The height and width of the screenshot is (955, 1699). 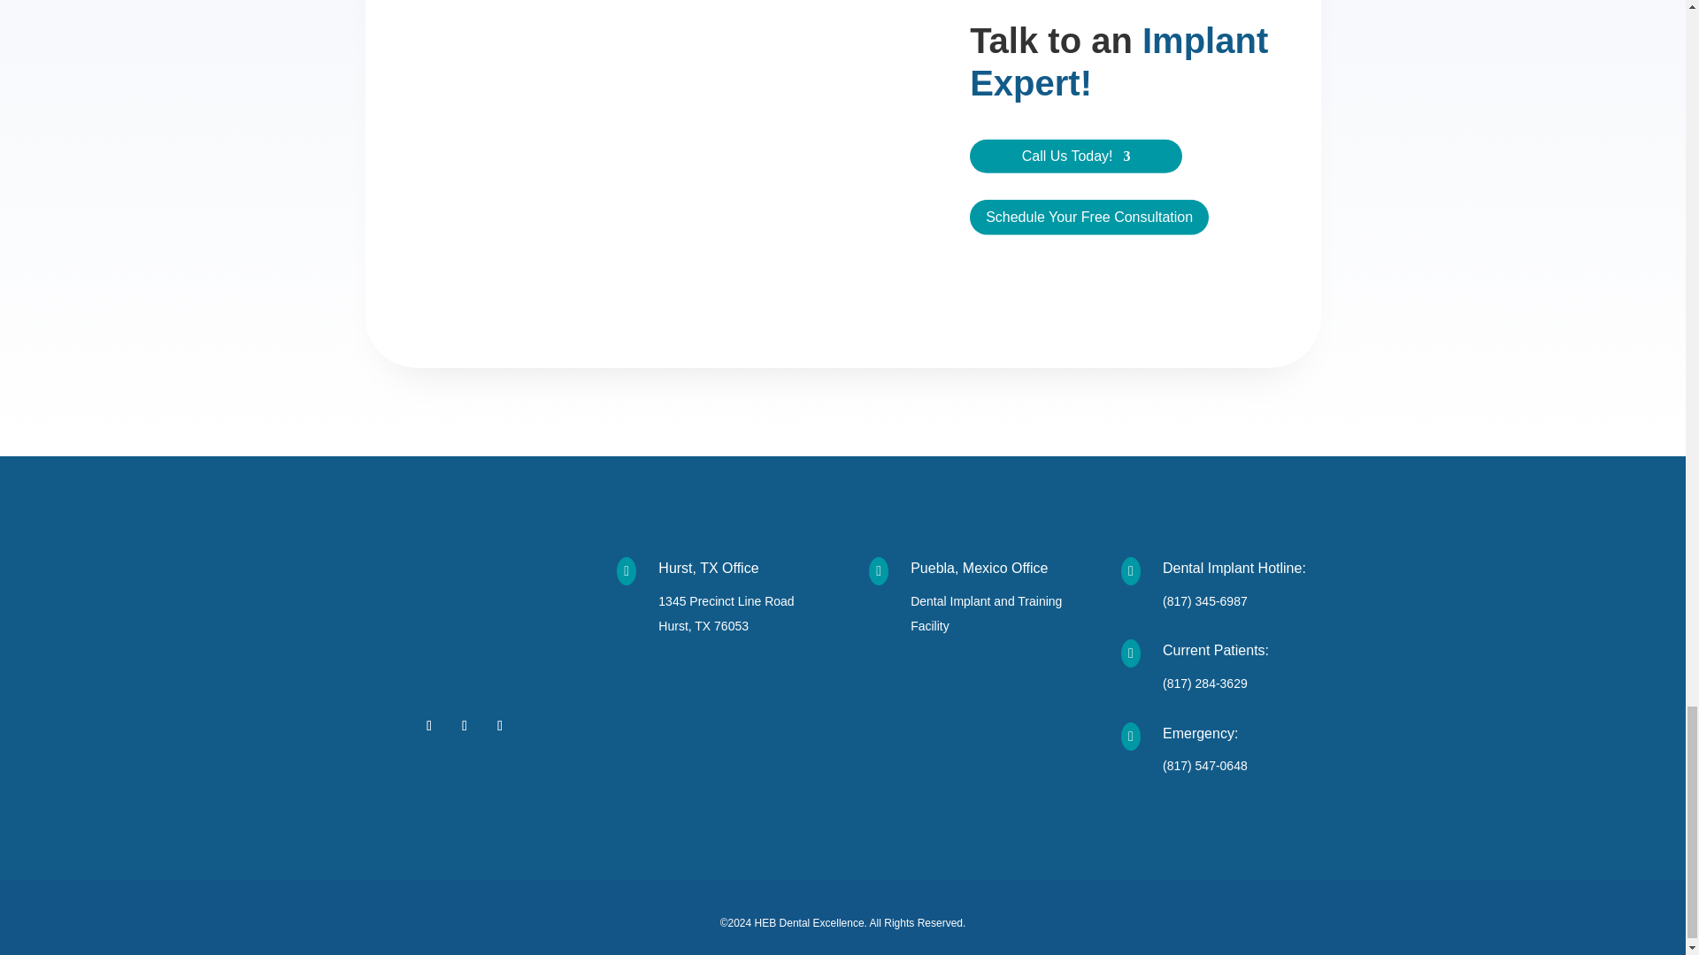 I want to click on Follow on Youtube, so click(x=500, y=725).